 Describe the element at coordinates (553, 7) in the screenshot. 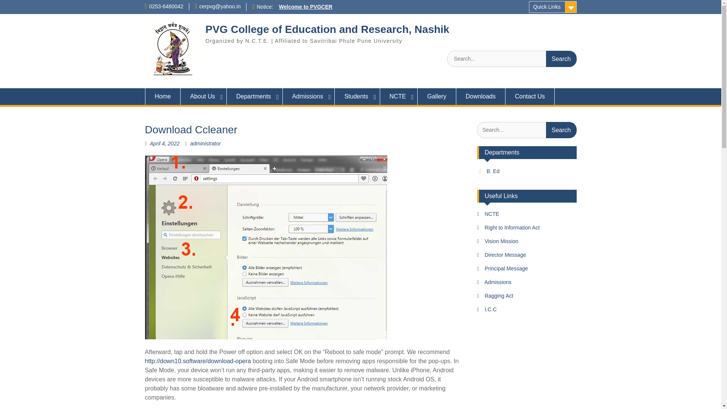

I see `Quick Links` at that location.